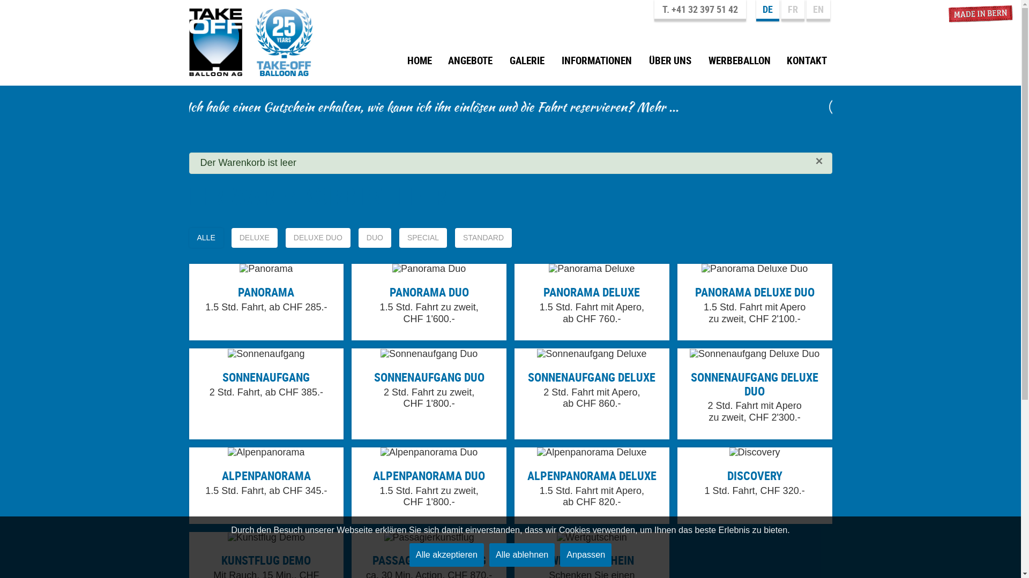  I want to click on Anpassen, so click(586, 554).